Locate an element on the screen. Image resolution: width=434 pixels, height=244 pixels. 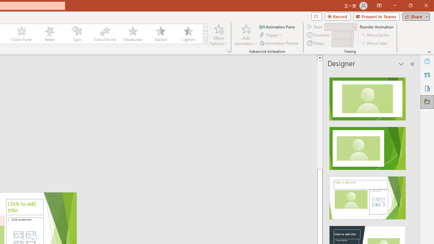
More Options... is located at coordinates (229, 52).